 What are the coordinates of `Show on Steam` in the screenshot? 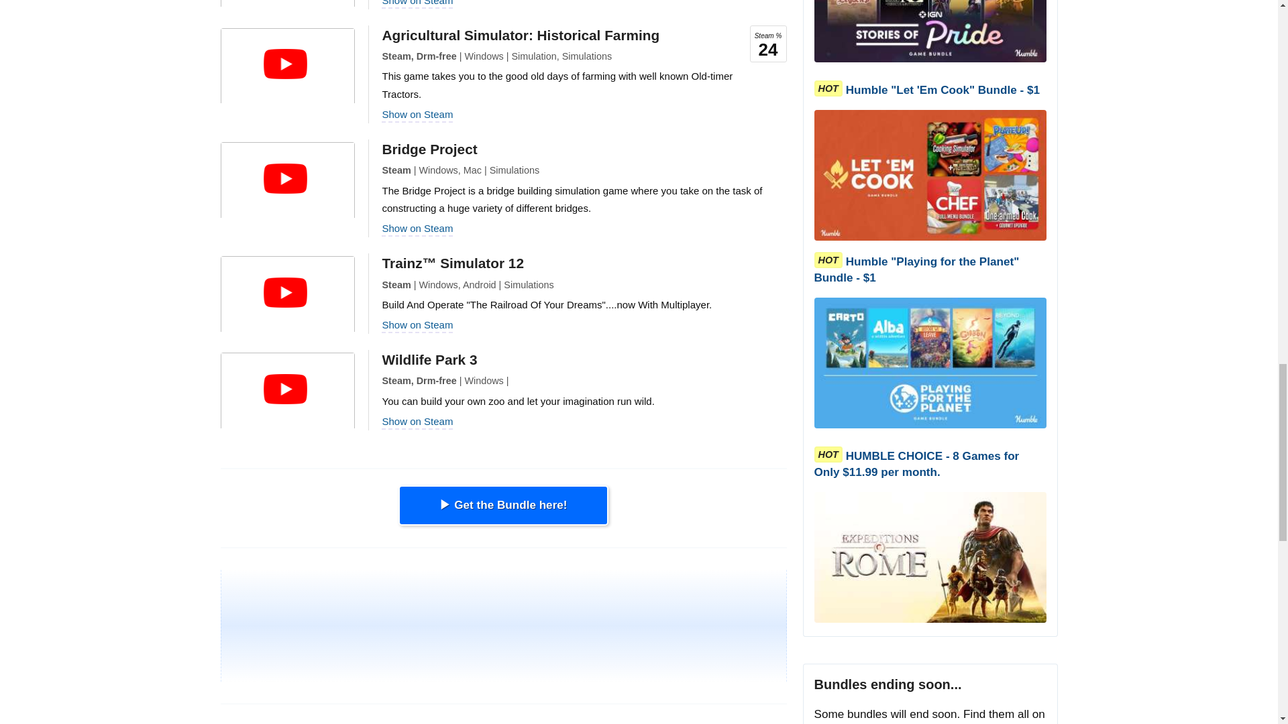 It's located at (417, 228).